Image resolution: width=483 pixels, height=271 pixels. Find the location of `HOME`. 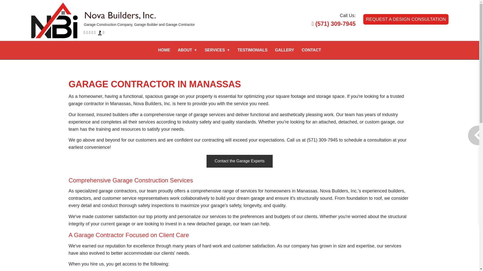

HOME is located at coordinates (164, 50).